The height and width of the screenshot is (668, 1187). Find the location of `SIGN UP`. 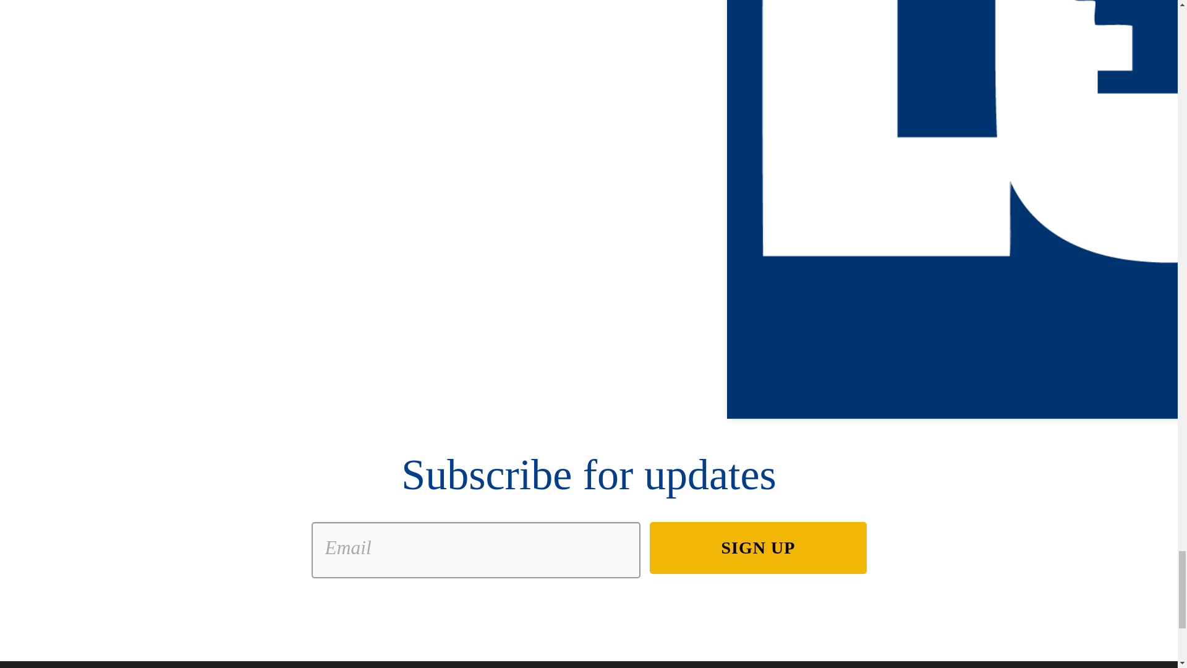

SIGN UP is located at coordinates (758, 547).